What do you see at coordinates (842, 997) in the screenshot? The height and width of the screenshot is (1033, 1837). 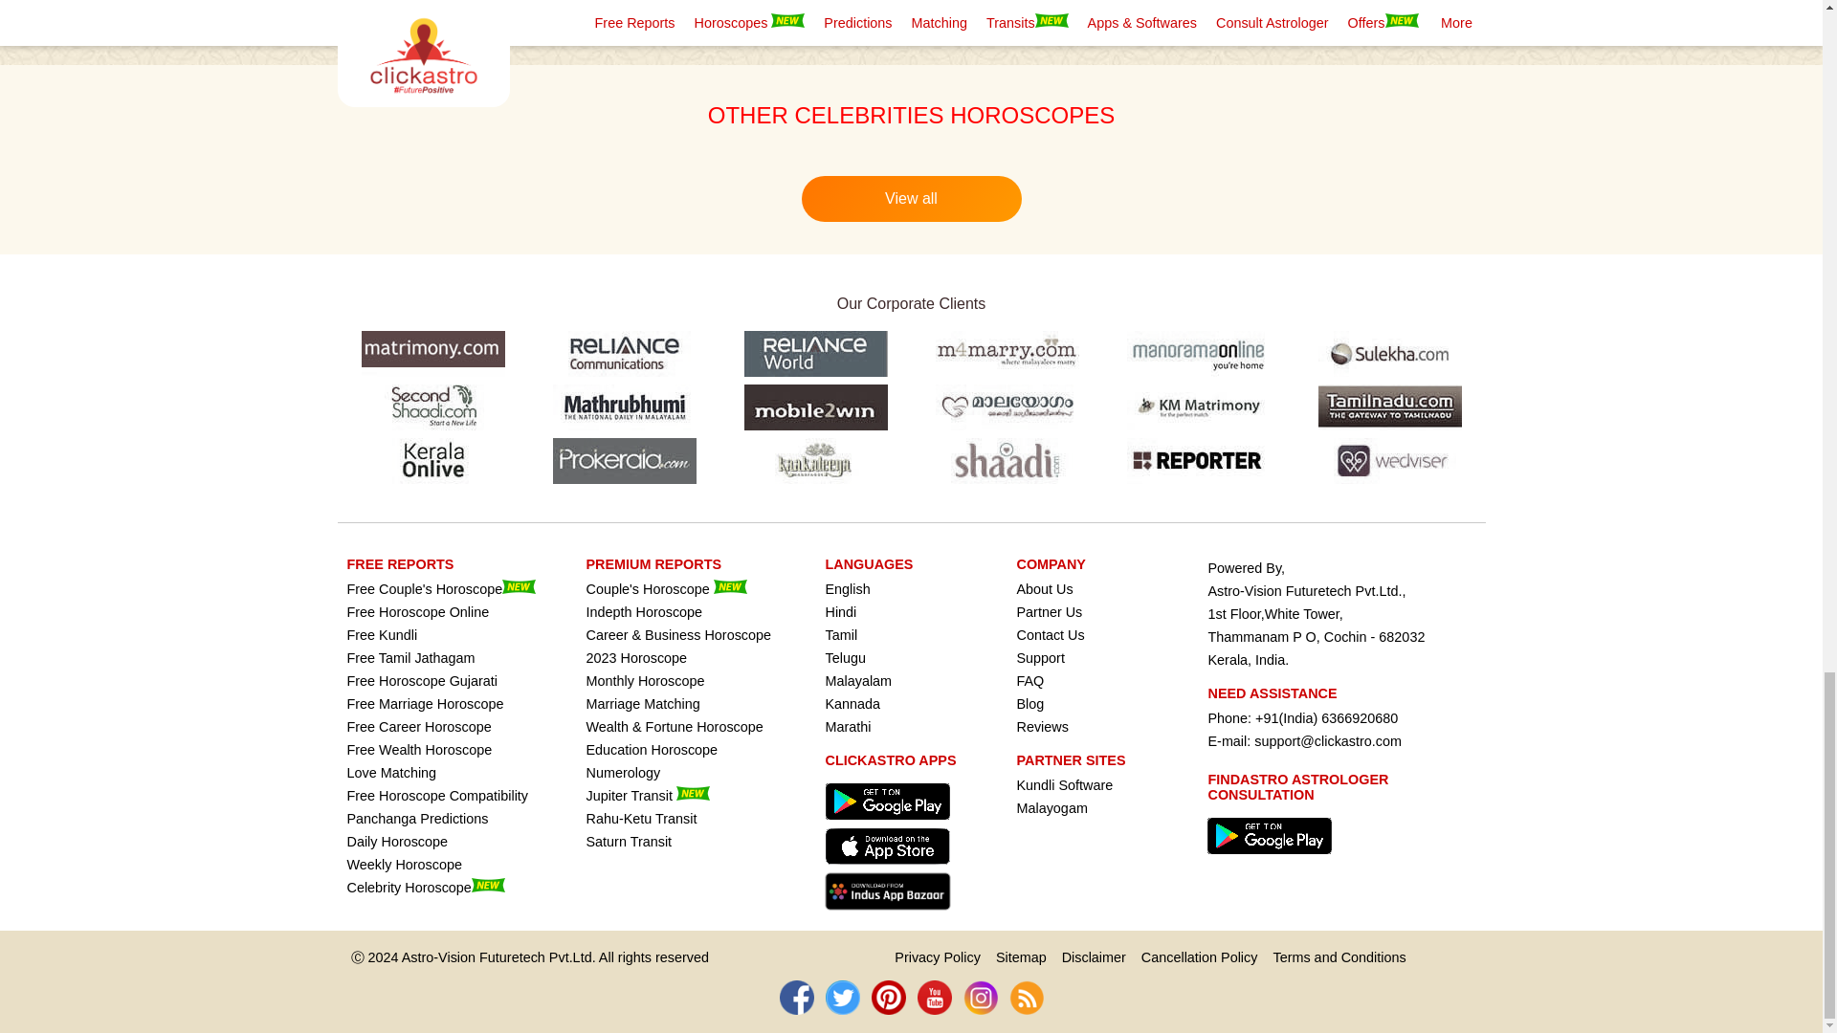 I see `Twitter` at bounding box center [842, 997].